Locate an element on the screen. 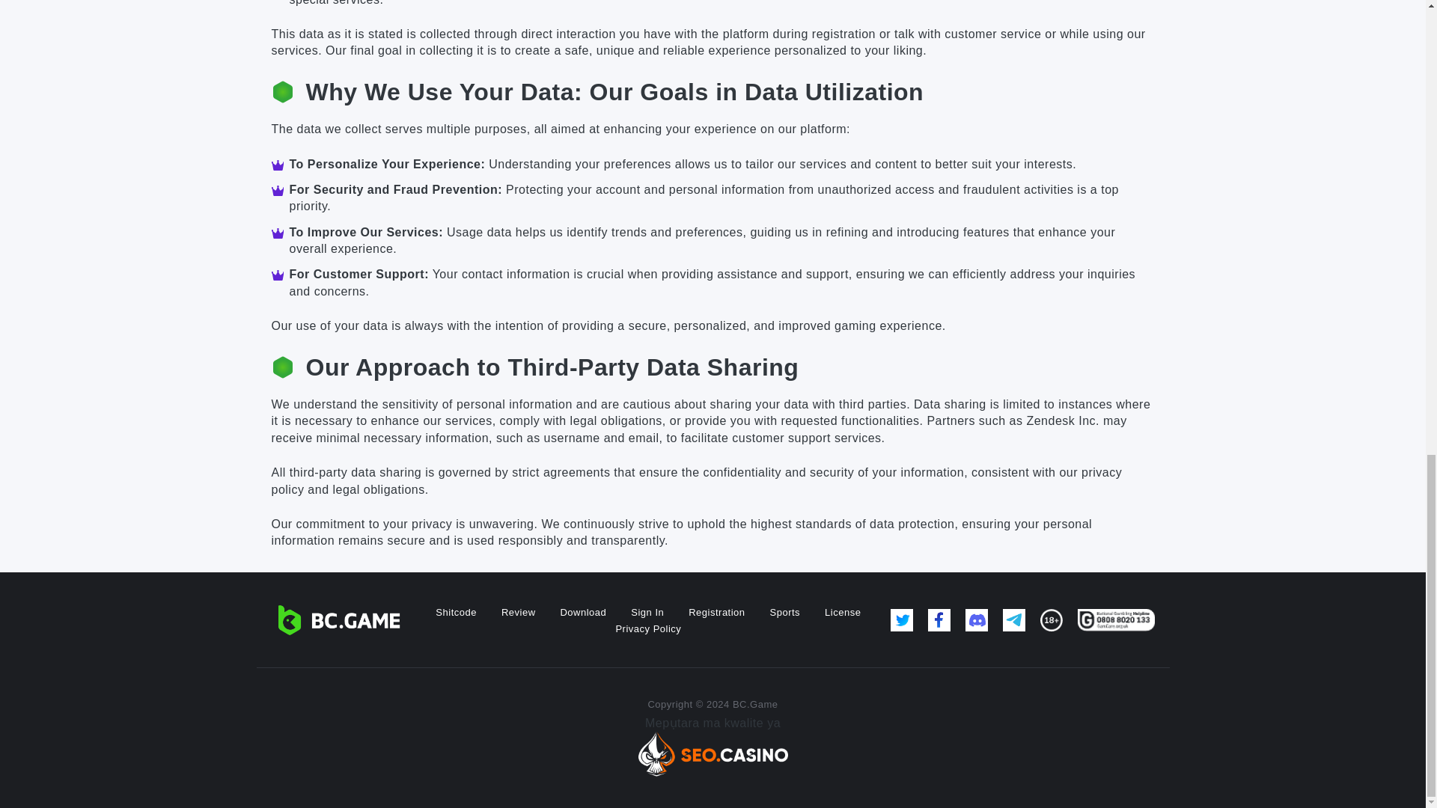 This screenshot has width=1437, height=808. Review is located at coordinates (519, 612).